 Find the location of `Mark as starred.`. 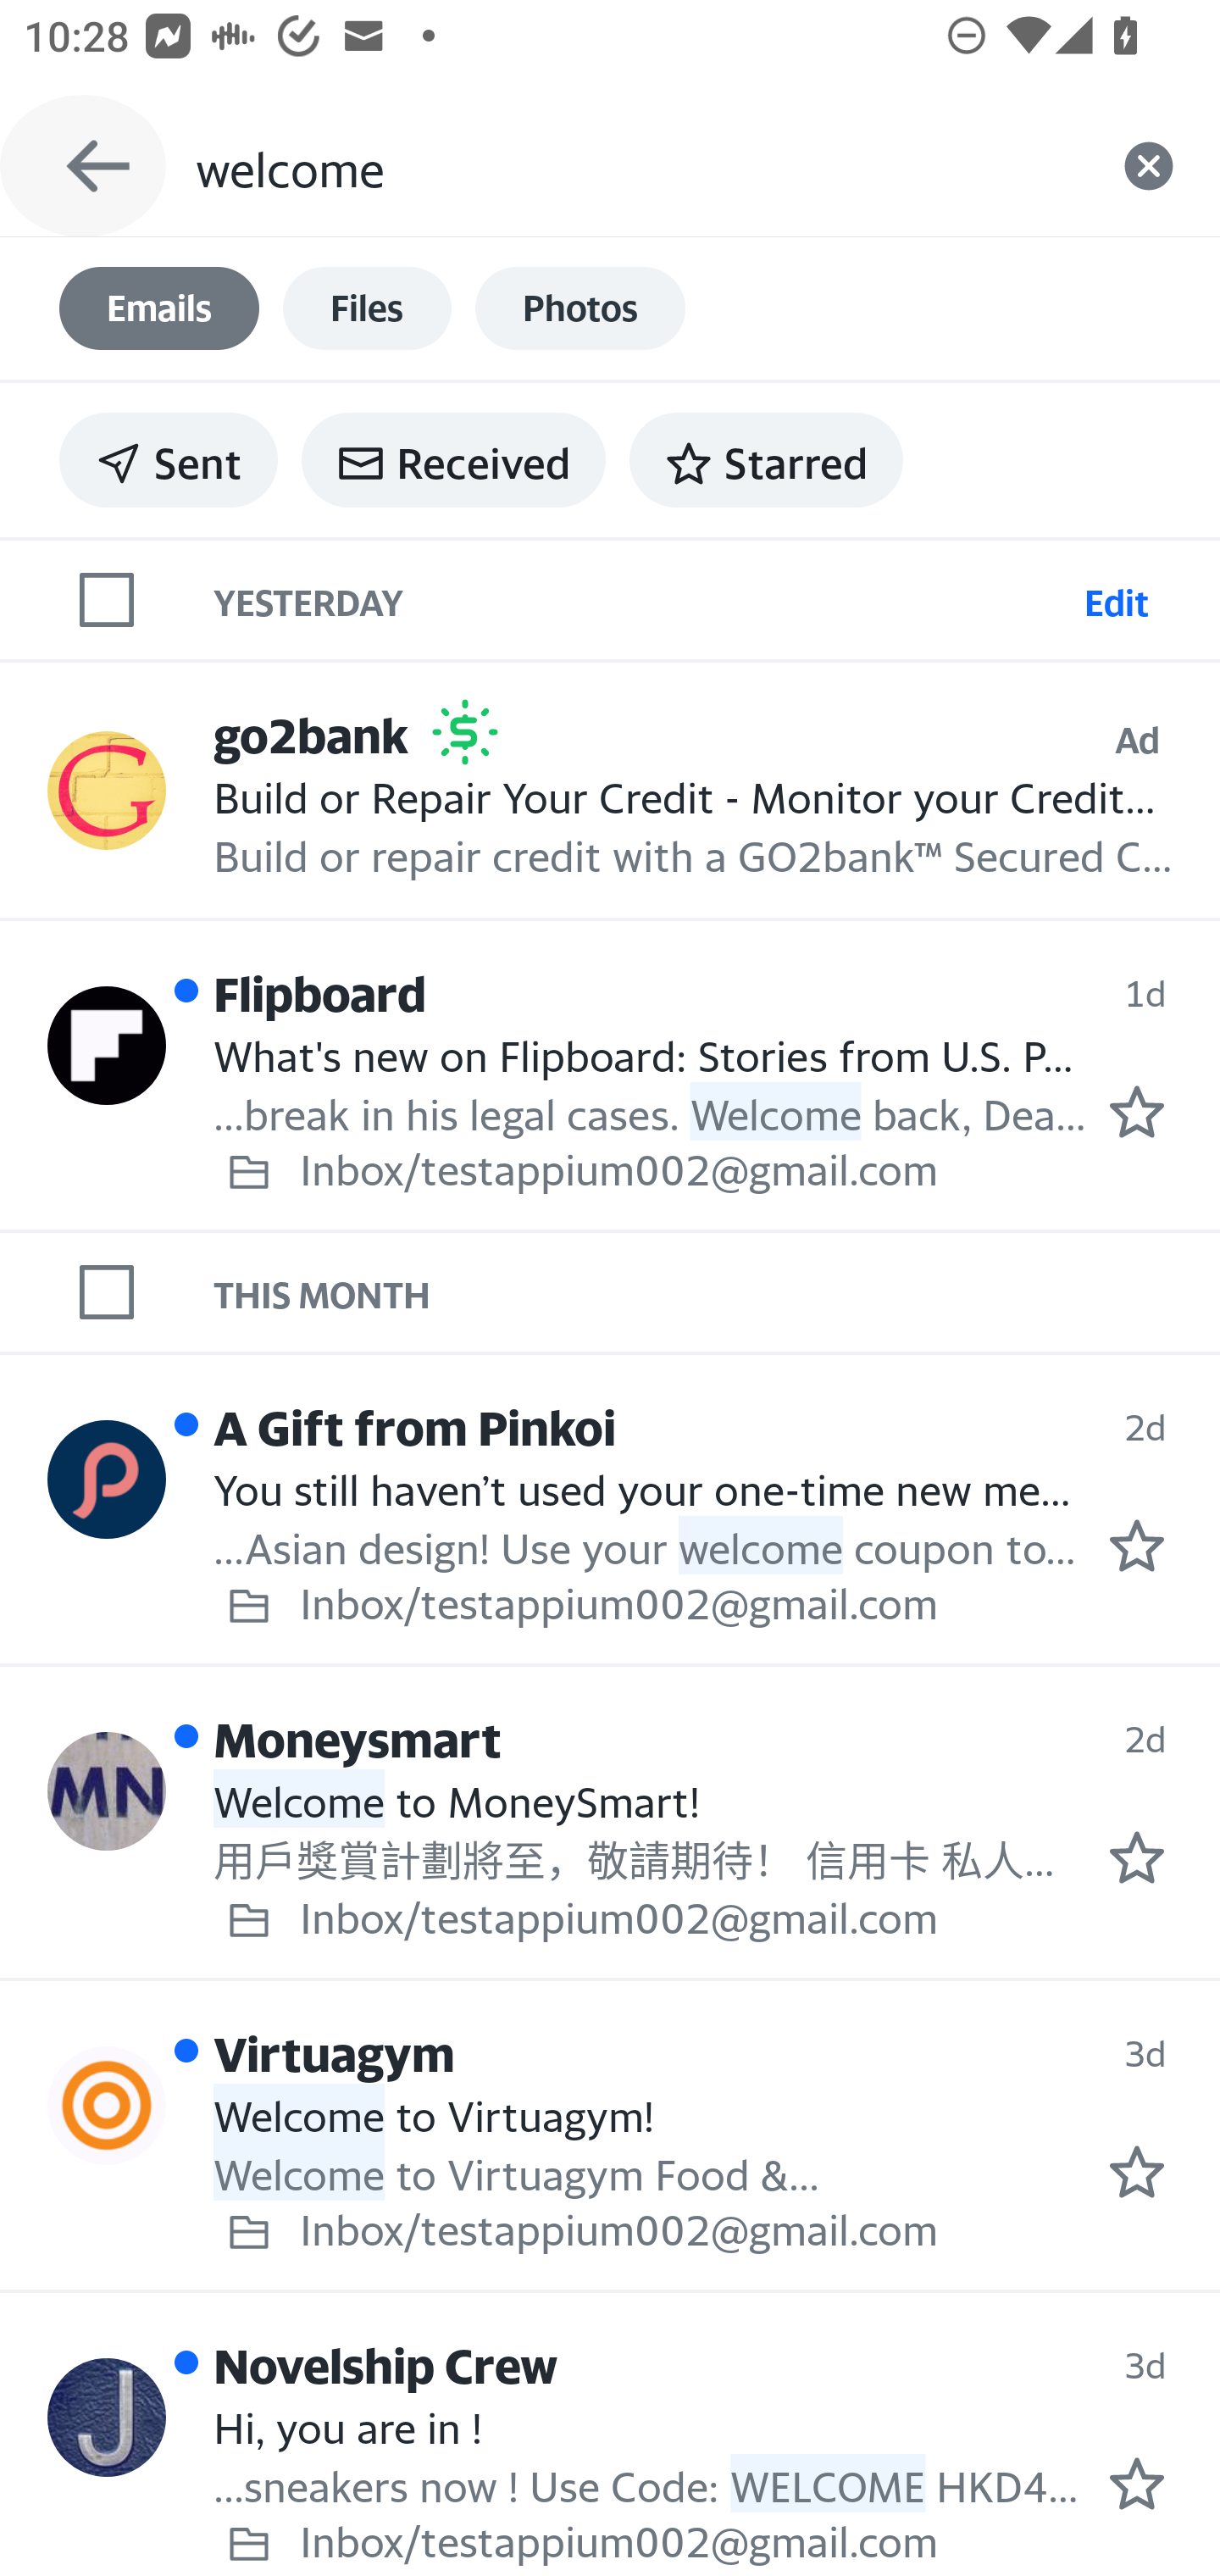

Mark as starred. is located at coordinates (1137, 2484).